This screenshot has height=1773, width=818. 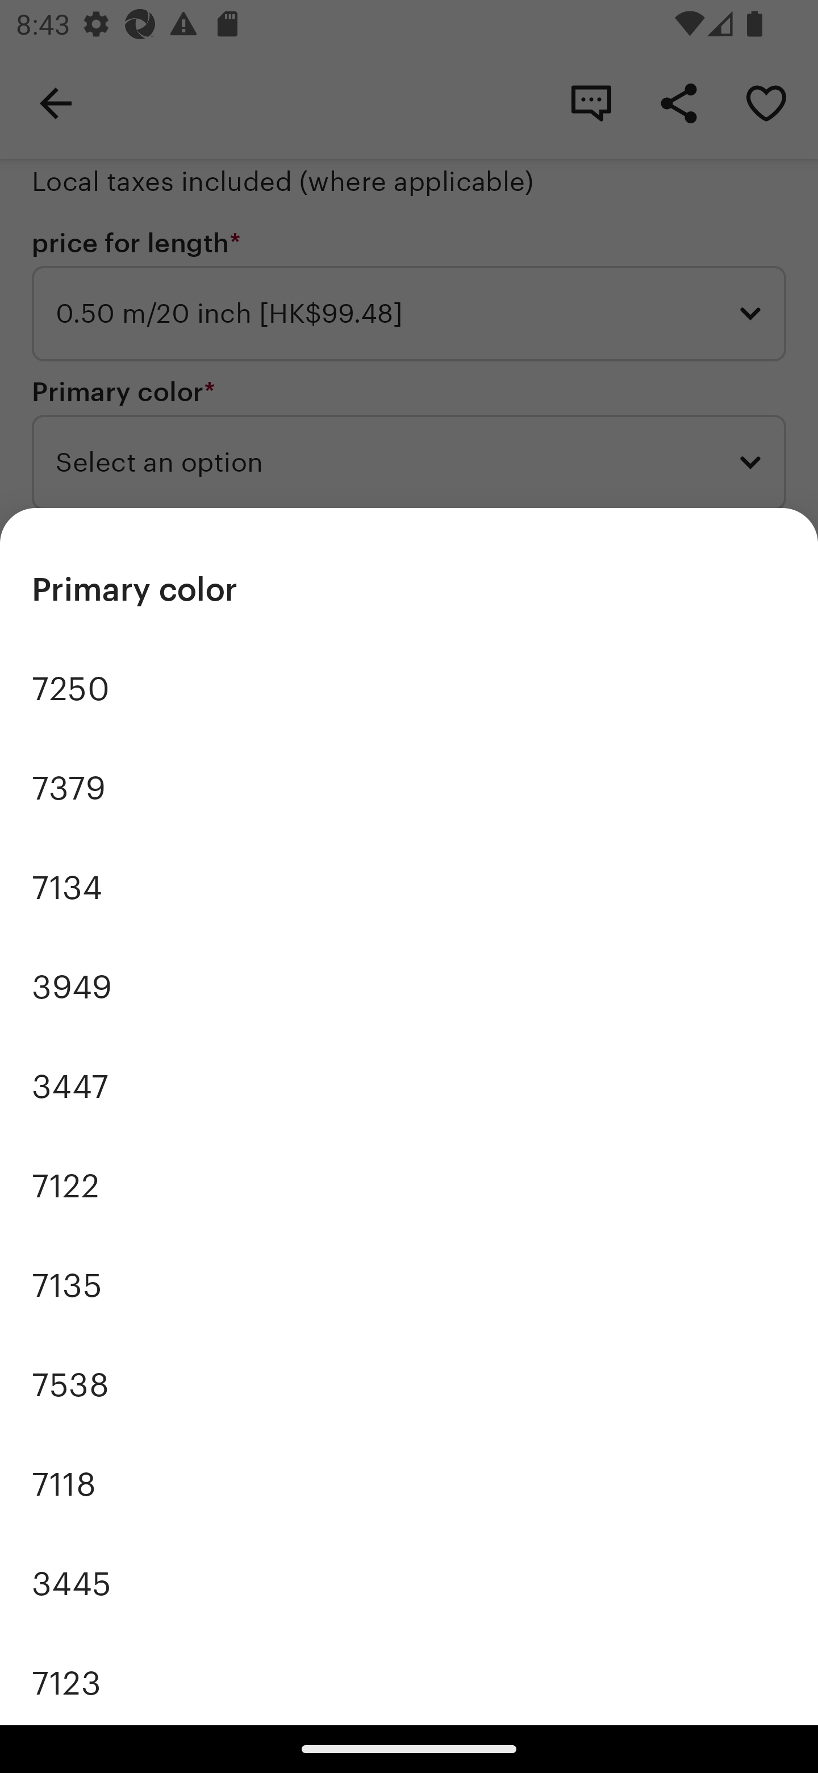 I want to click on 7118, so click(x=409, y=1484).